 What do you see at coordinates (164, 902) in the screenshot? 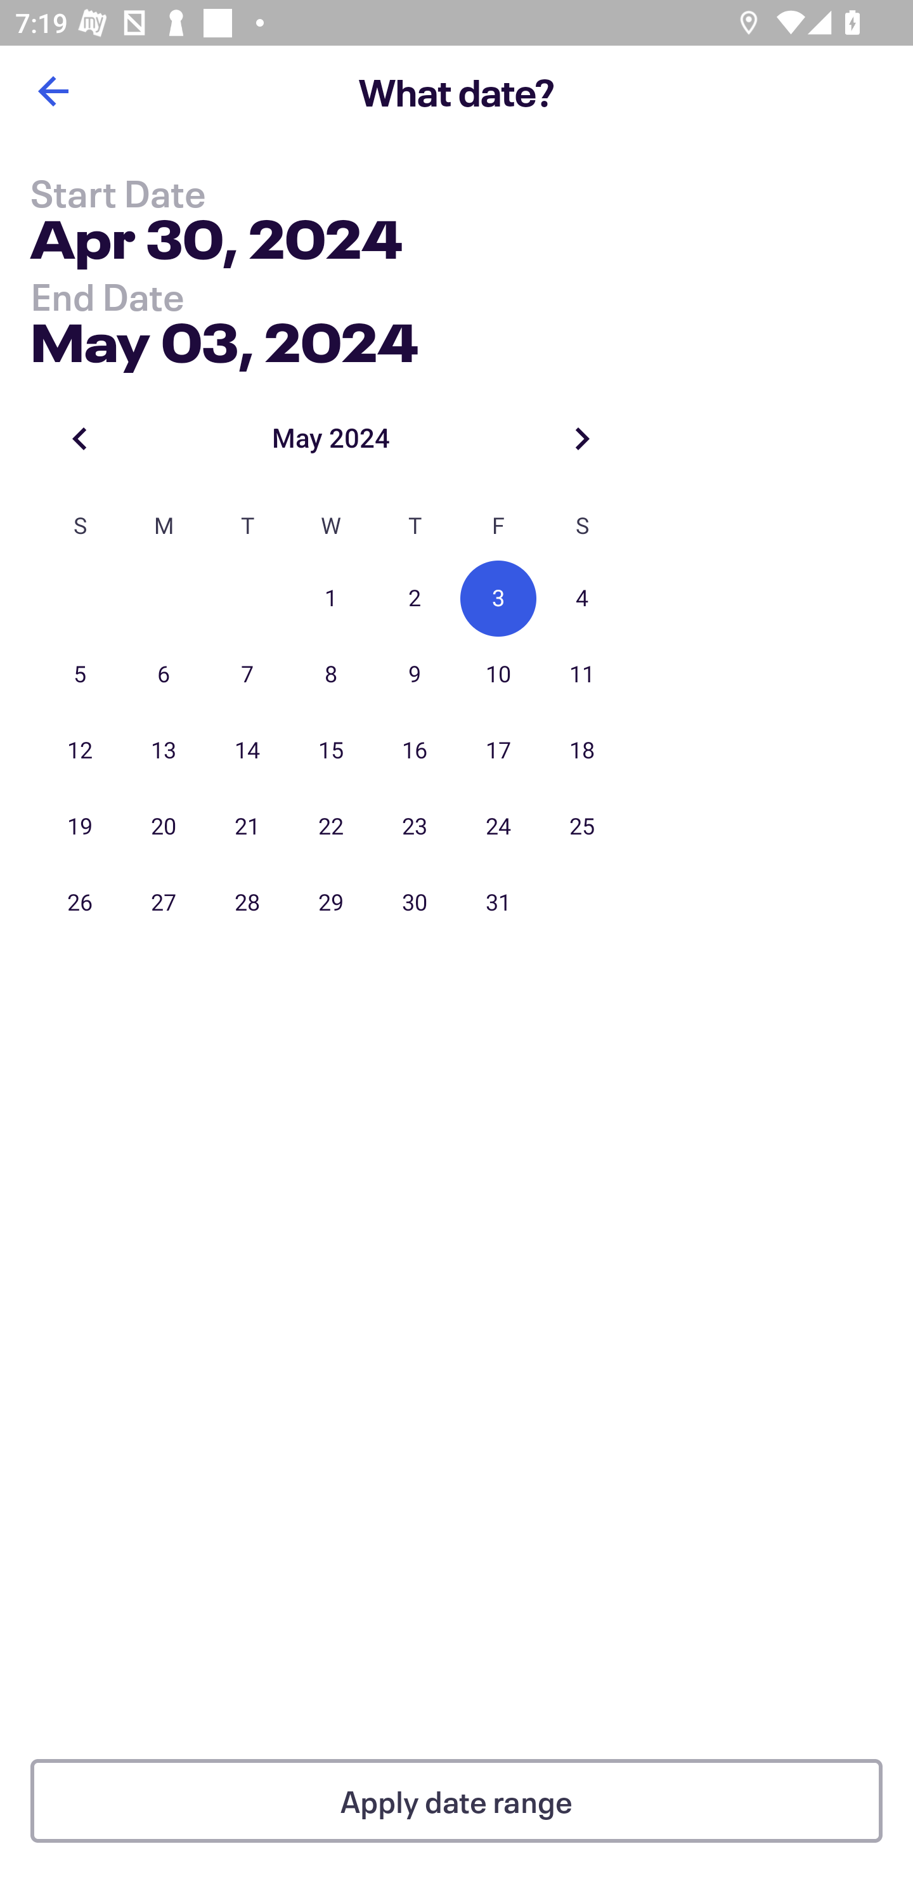
I see `27 27 May 2024` at bounding box center [164, 902].